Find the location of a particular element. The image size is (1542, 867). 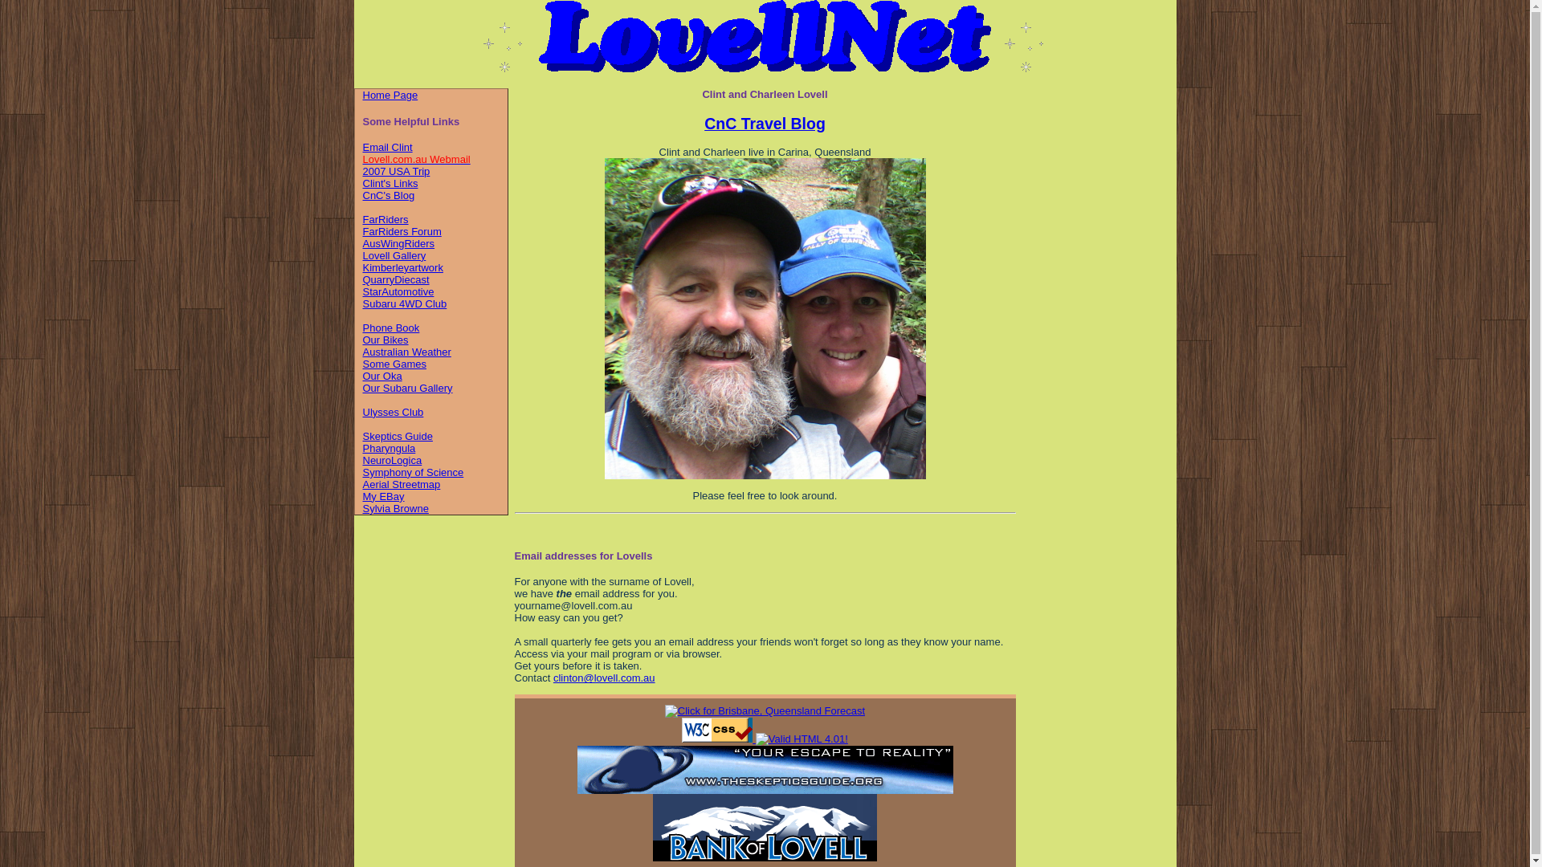

Lovell.com.au Webmail is located at coordinates (417, 159).